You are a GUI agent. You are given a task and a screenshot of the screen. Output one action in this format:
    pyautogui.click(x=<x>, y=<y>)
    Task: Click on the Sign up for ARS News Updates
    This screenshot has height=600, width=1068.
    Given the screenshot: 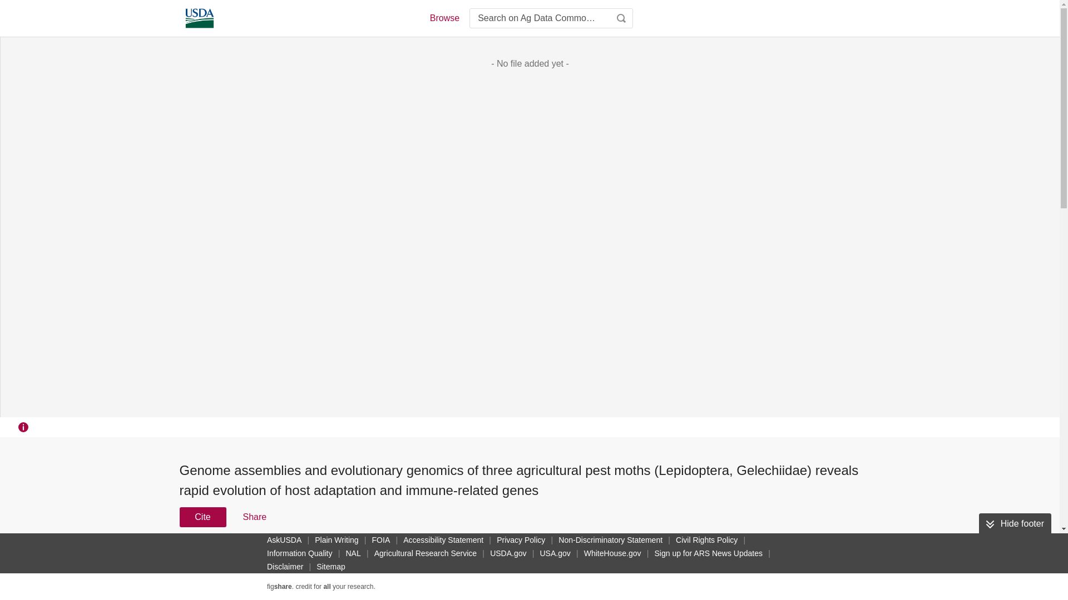 What is the action you would take?
    pyautogui.click(x=708, y=553)
    